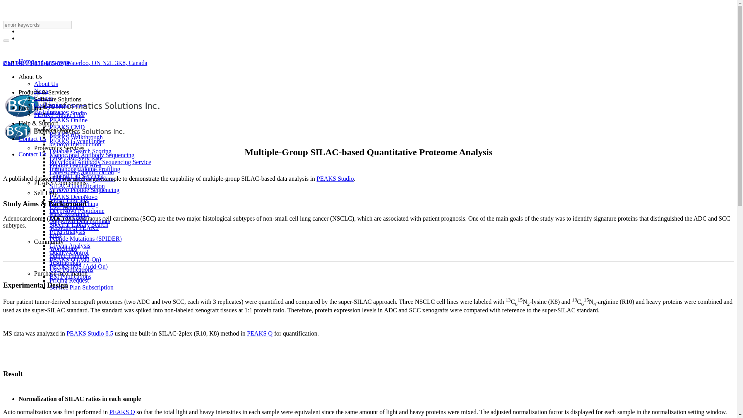  I want to click on News, so click(41, 91).